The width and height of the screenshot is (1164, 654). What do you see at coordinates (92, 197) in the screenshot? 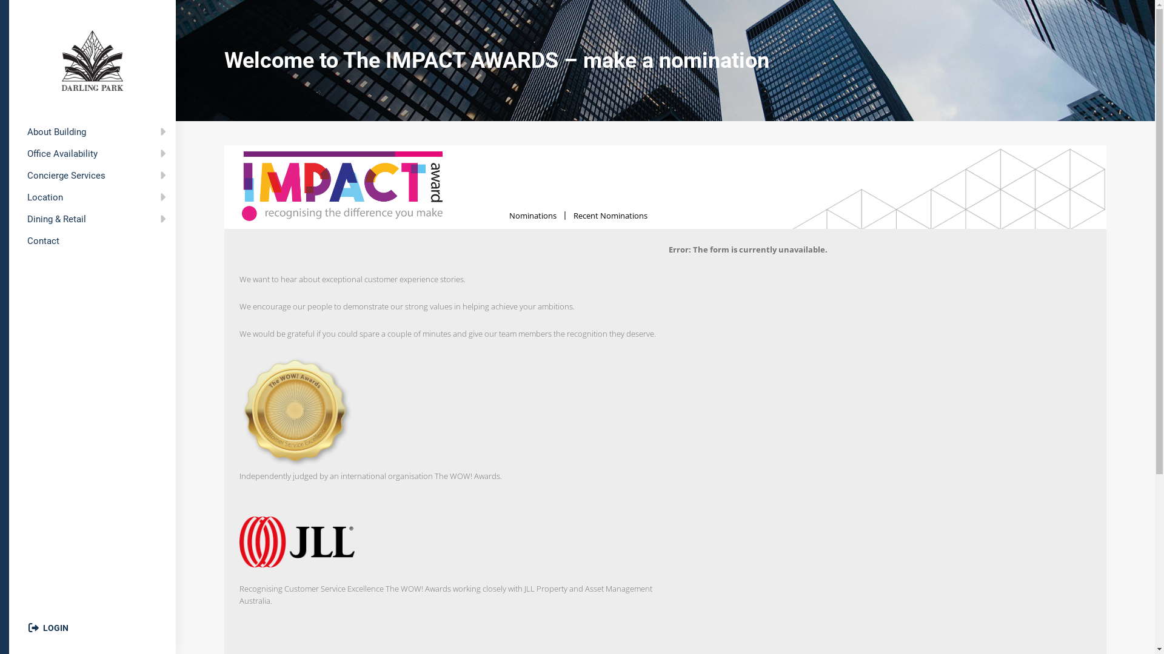
I see `Location` at bounding box center [92, 197].